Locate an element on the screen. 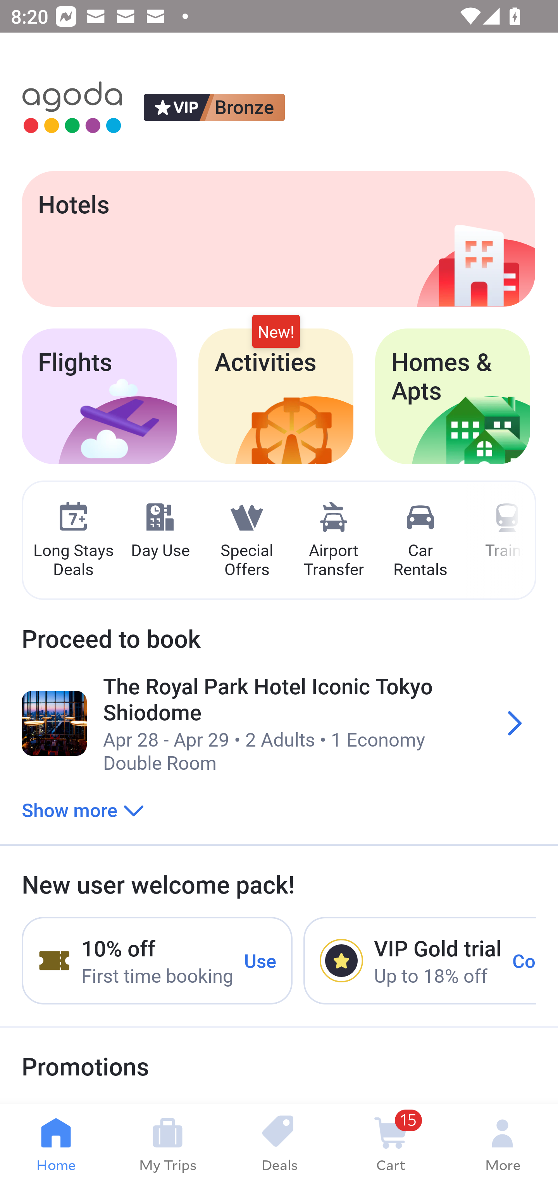 The height and width of the screenshot is (1179, 558). More is located at coordinates (502, 1142).